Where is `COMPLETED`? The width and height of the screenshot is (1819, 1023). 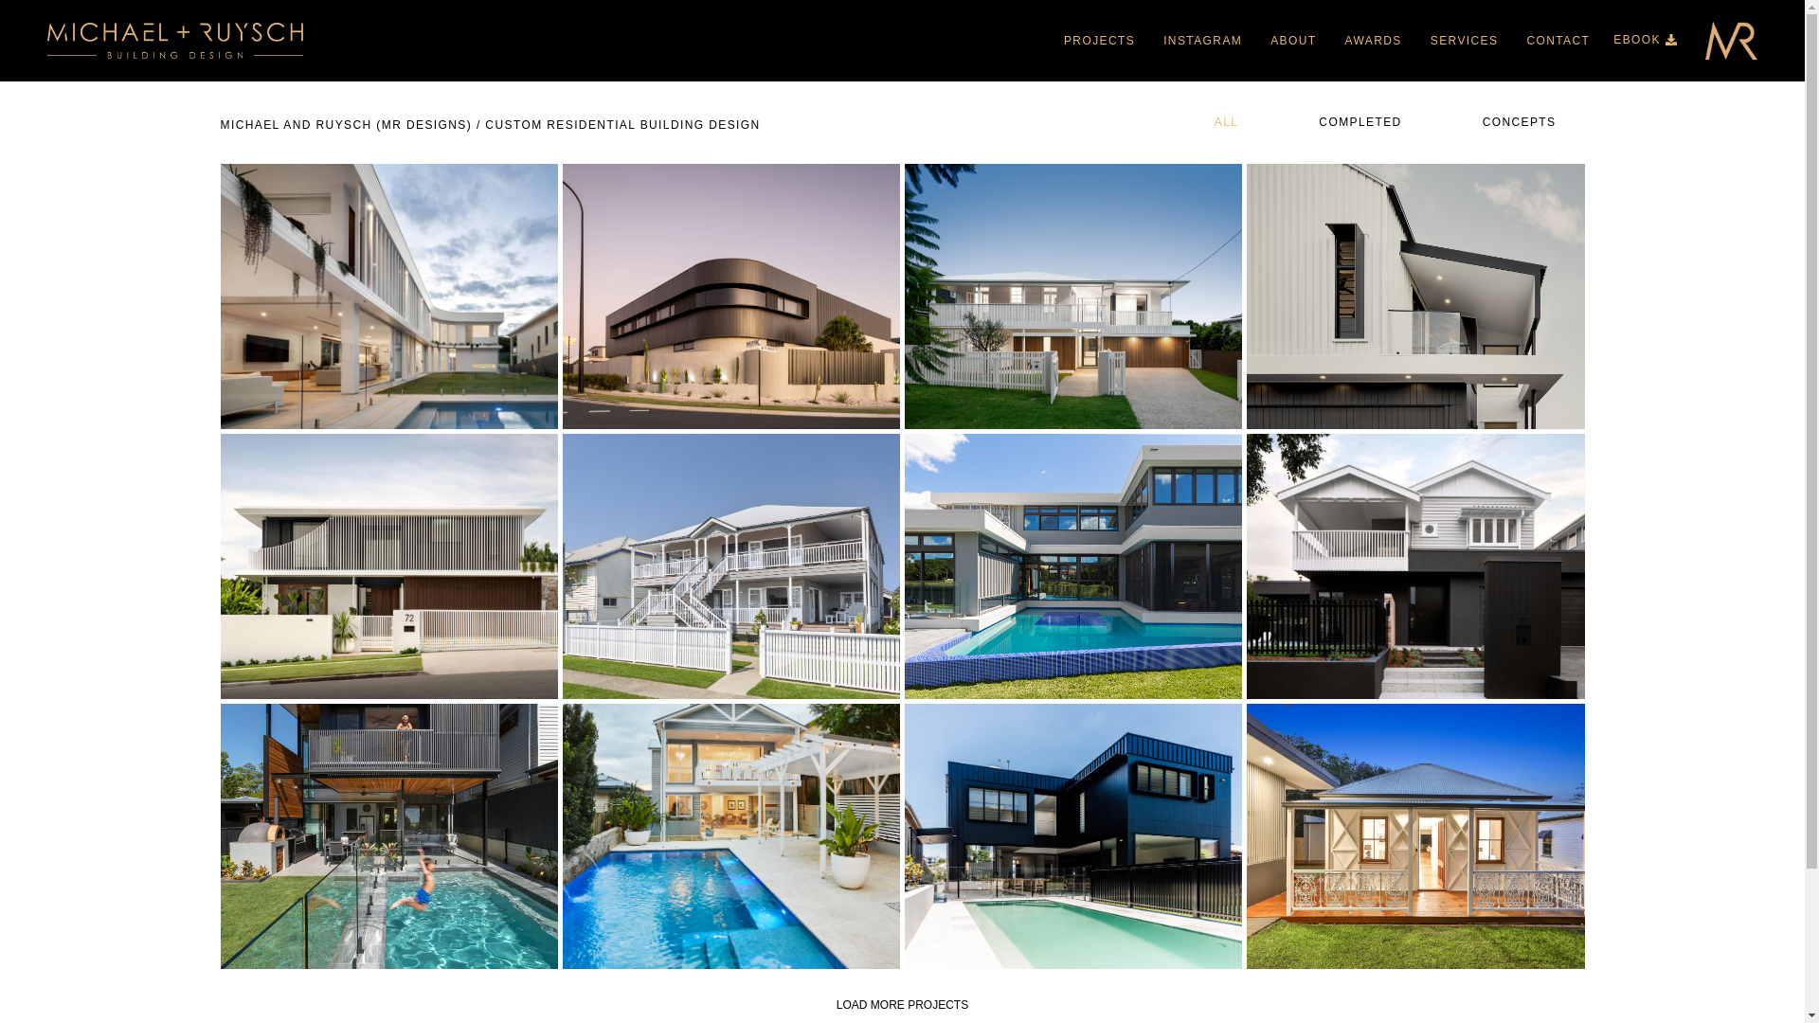 COMPLETED is located at coordinates (1358, 124).